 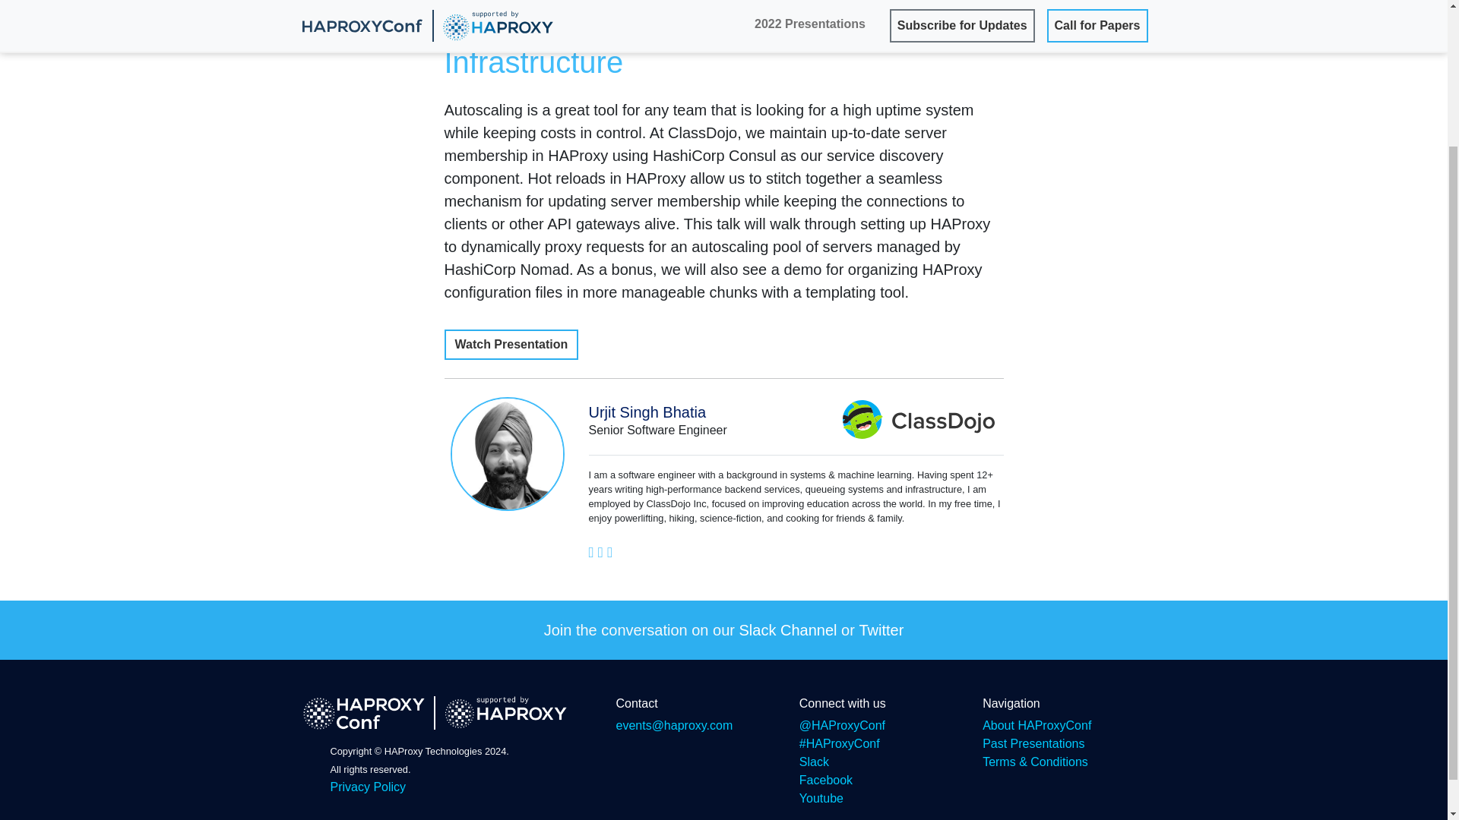 What do you see at coordinates (821, 798) in the screenshot?
I see `Youtube` at bounding box center [821, 798].